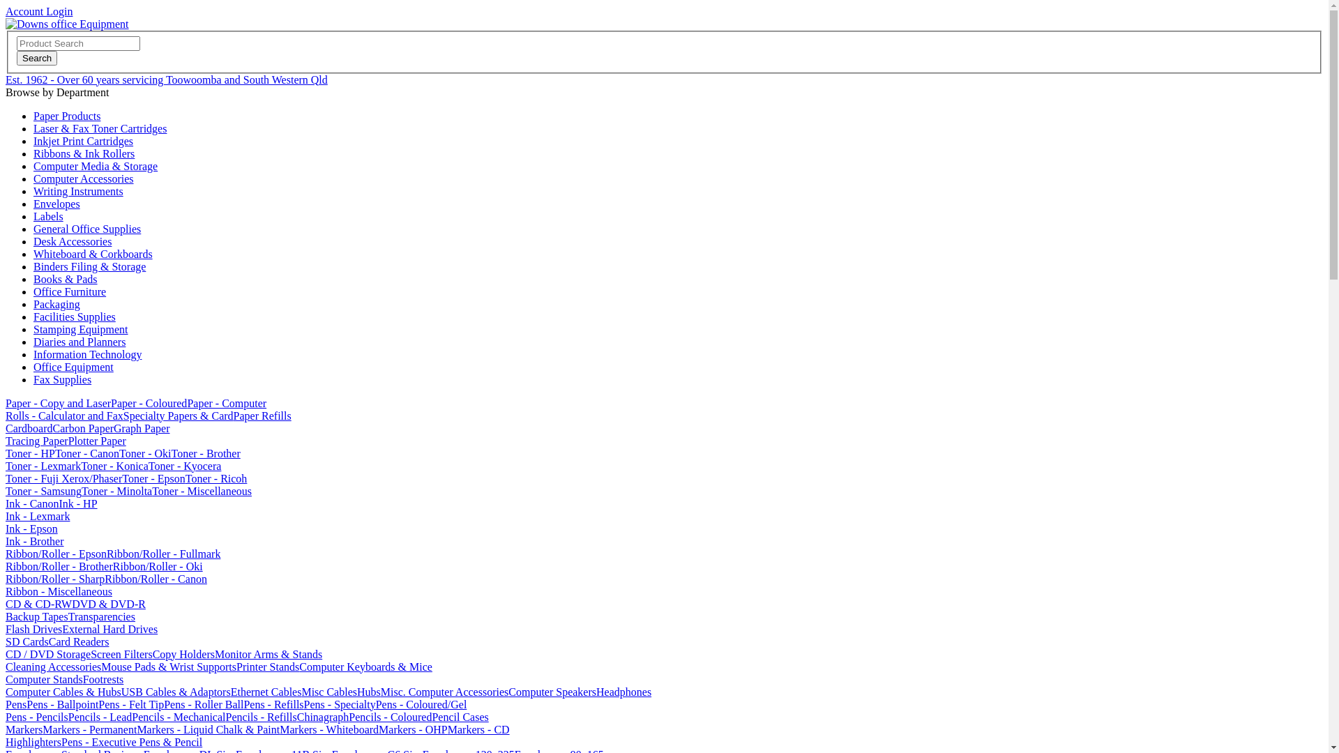 The width and height of the screenshot is (1339, 753). I want to click on Ink - Canon, so click(32, 503).